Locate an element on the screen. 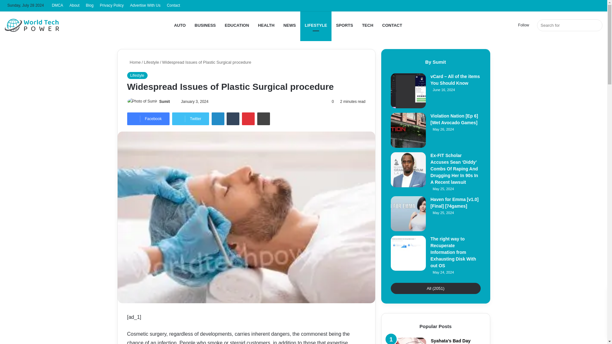 The width and height of the screenshot is (612, 344). Twitter is located at coordinates (191, 119).